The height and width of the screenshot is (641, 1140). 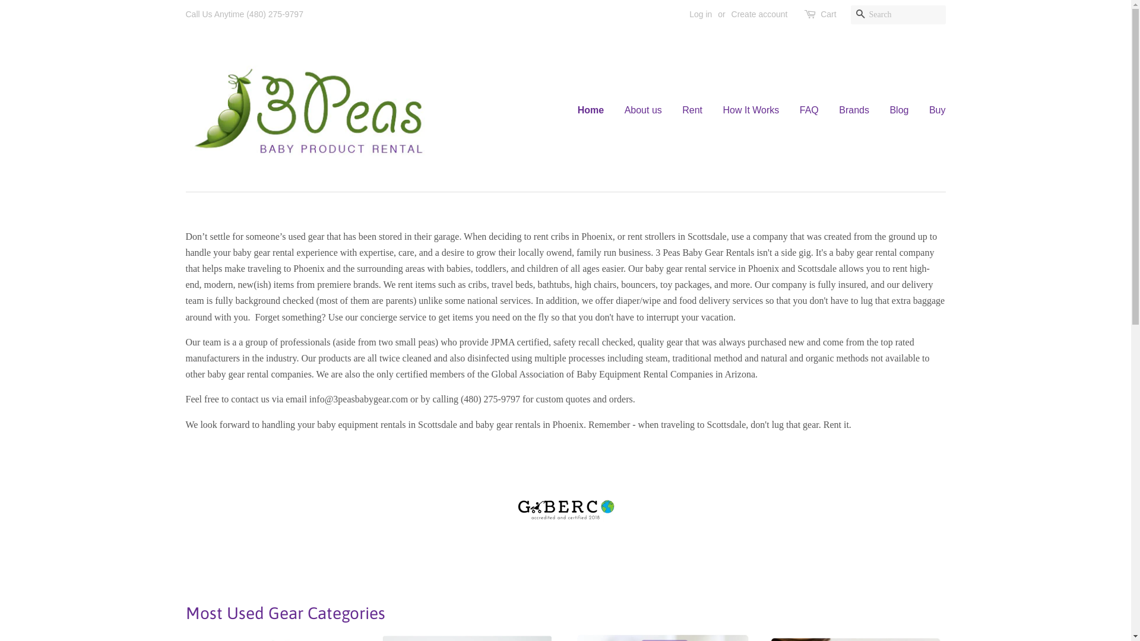 What do you see at coordinates (595, 110) in the screenshot?
I see `Home` at bounding box center [595, 110].